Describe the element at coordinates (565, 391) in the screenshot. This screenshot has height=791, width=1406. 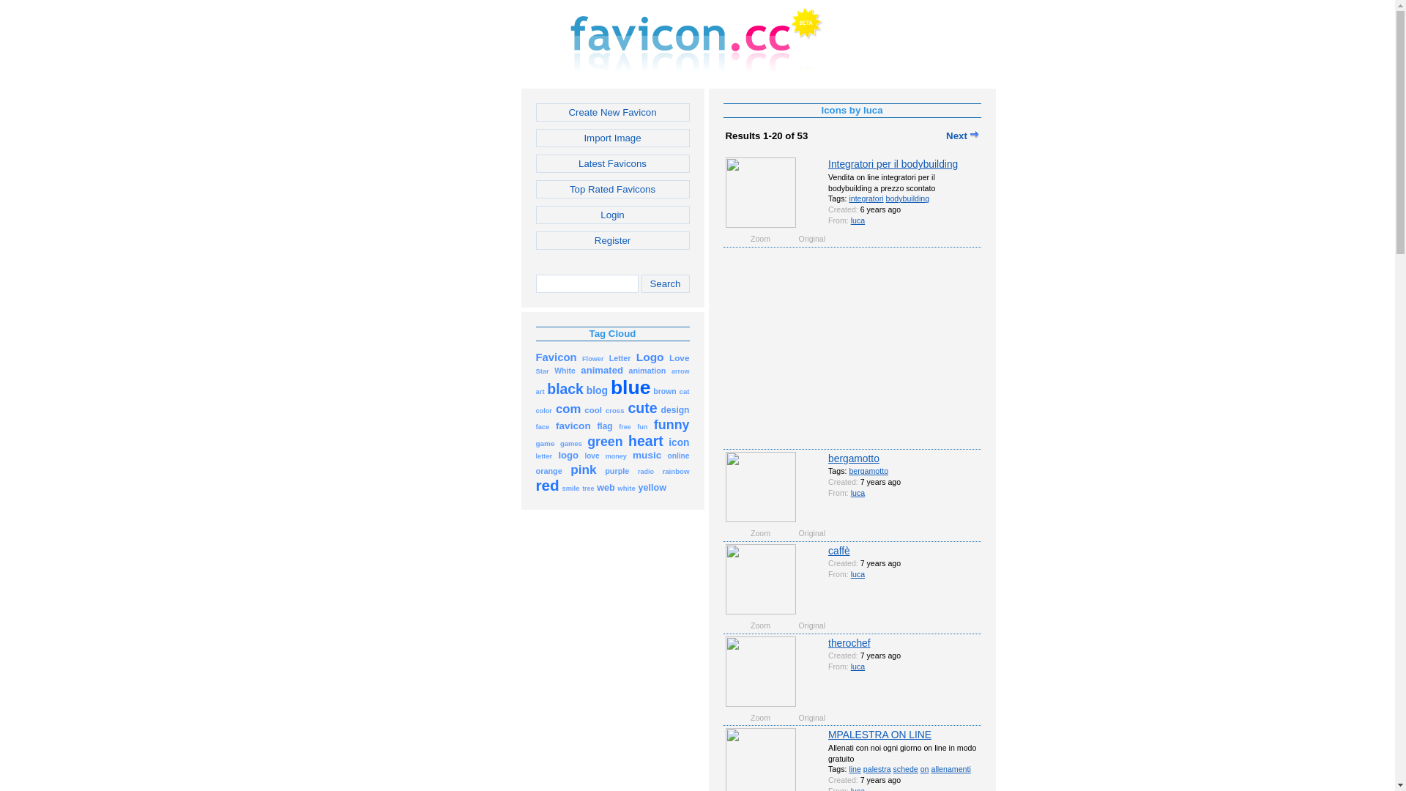
I see `black` at that location.